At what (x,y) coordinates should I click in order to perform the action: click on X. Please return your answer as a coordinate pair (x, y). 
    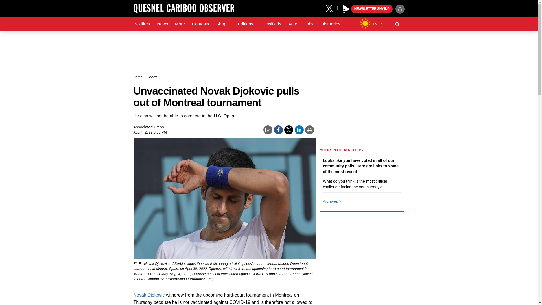
    Looking at the image, I should click on (331, 8).